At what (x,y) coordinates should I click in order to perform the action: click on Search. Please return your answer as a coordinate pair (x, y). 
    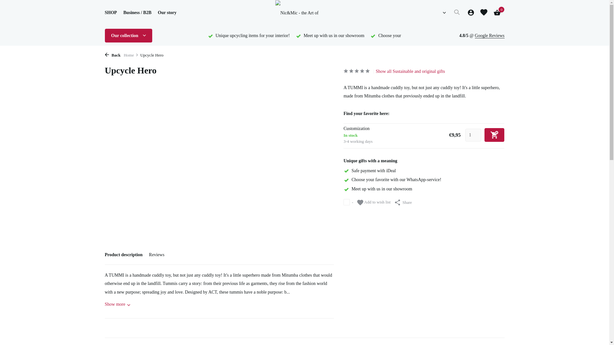
    Looking at the image, I should click on (457, 13).